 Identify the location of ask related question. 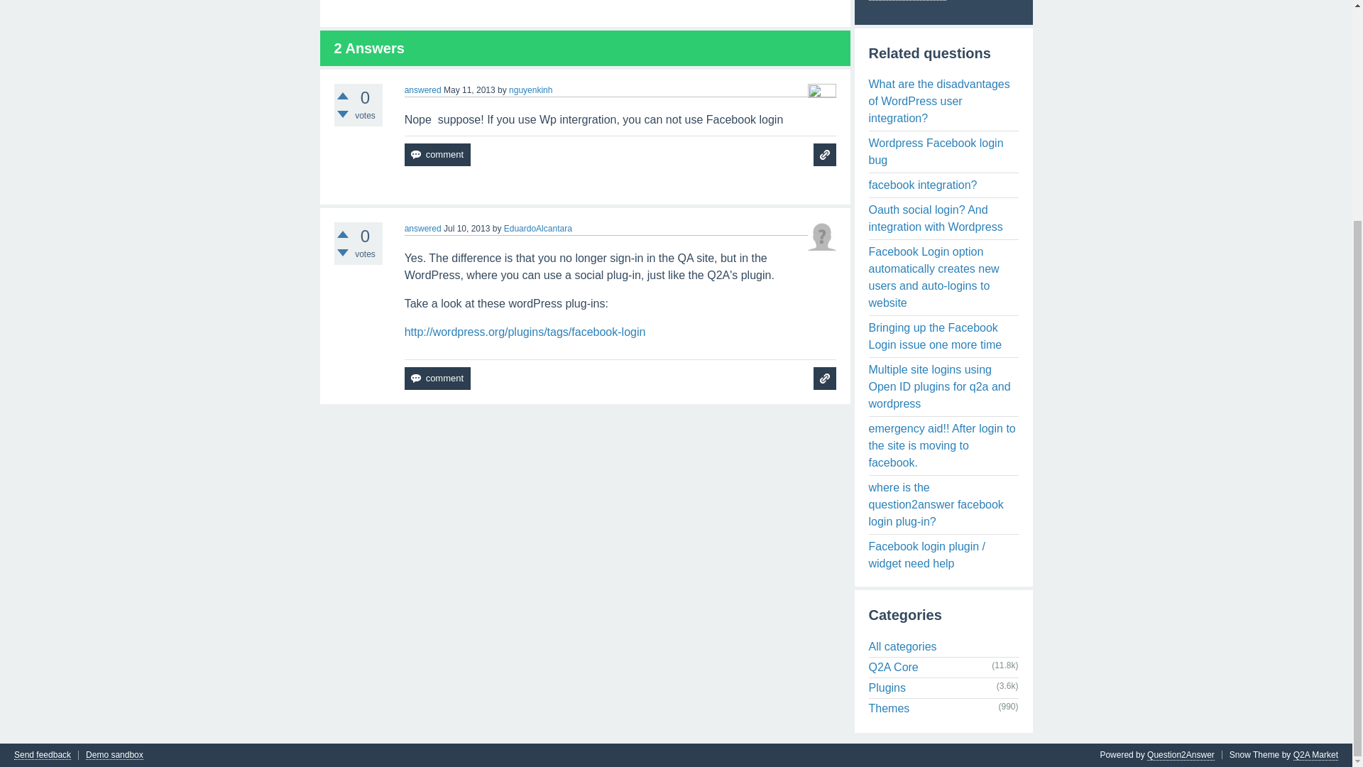
(825, 378).